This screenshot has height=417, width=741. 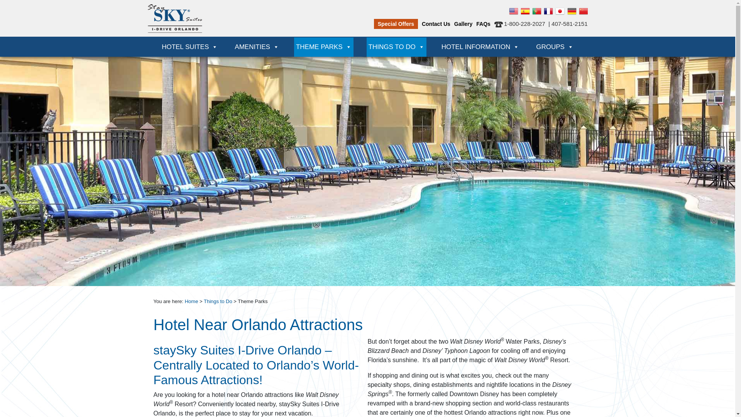 I want to click on AMENITIES, so click(x=256, y=47).